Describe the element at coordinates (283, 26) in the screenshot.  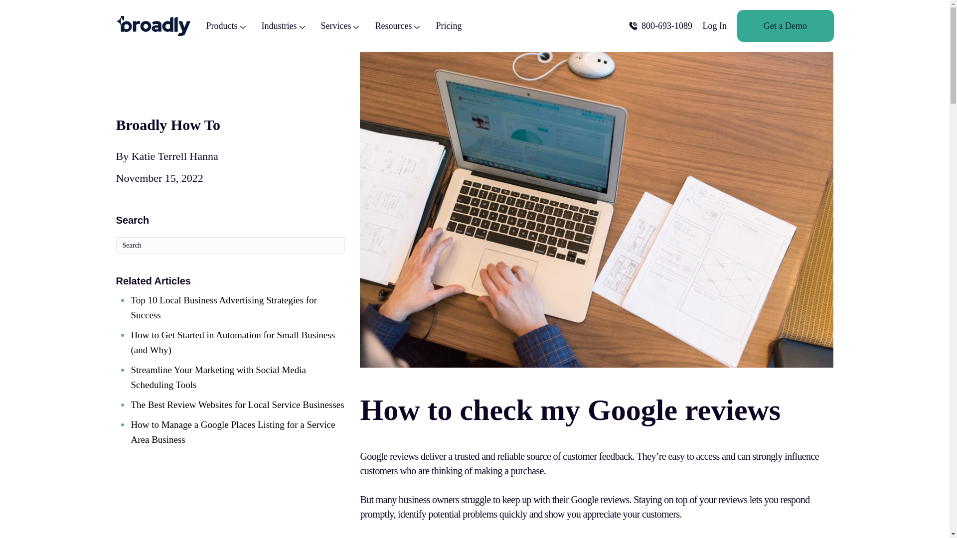
I see `Industries` at that location.